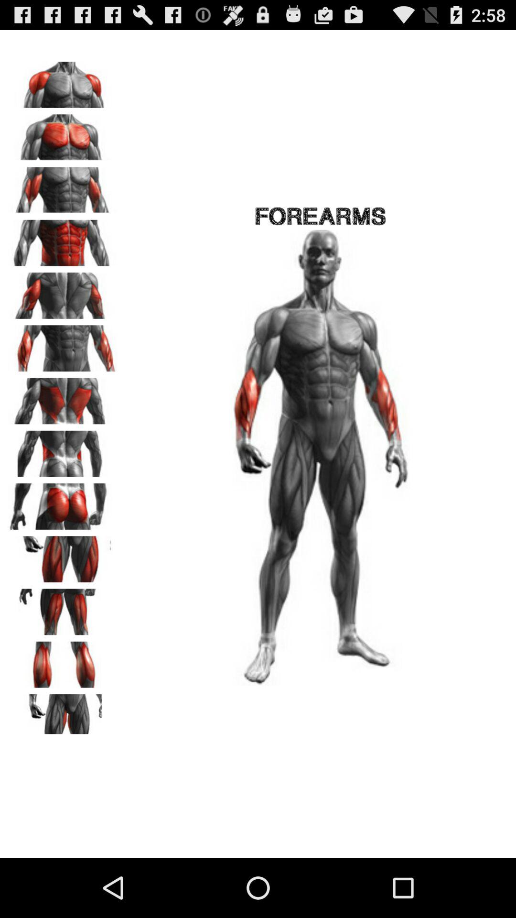  Describe the element at coordinates (63, 187) in the screenshot. I see `choose biceps` at that location.